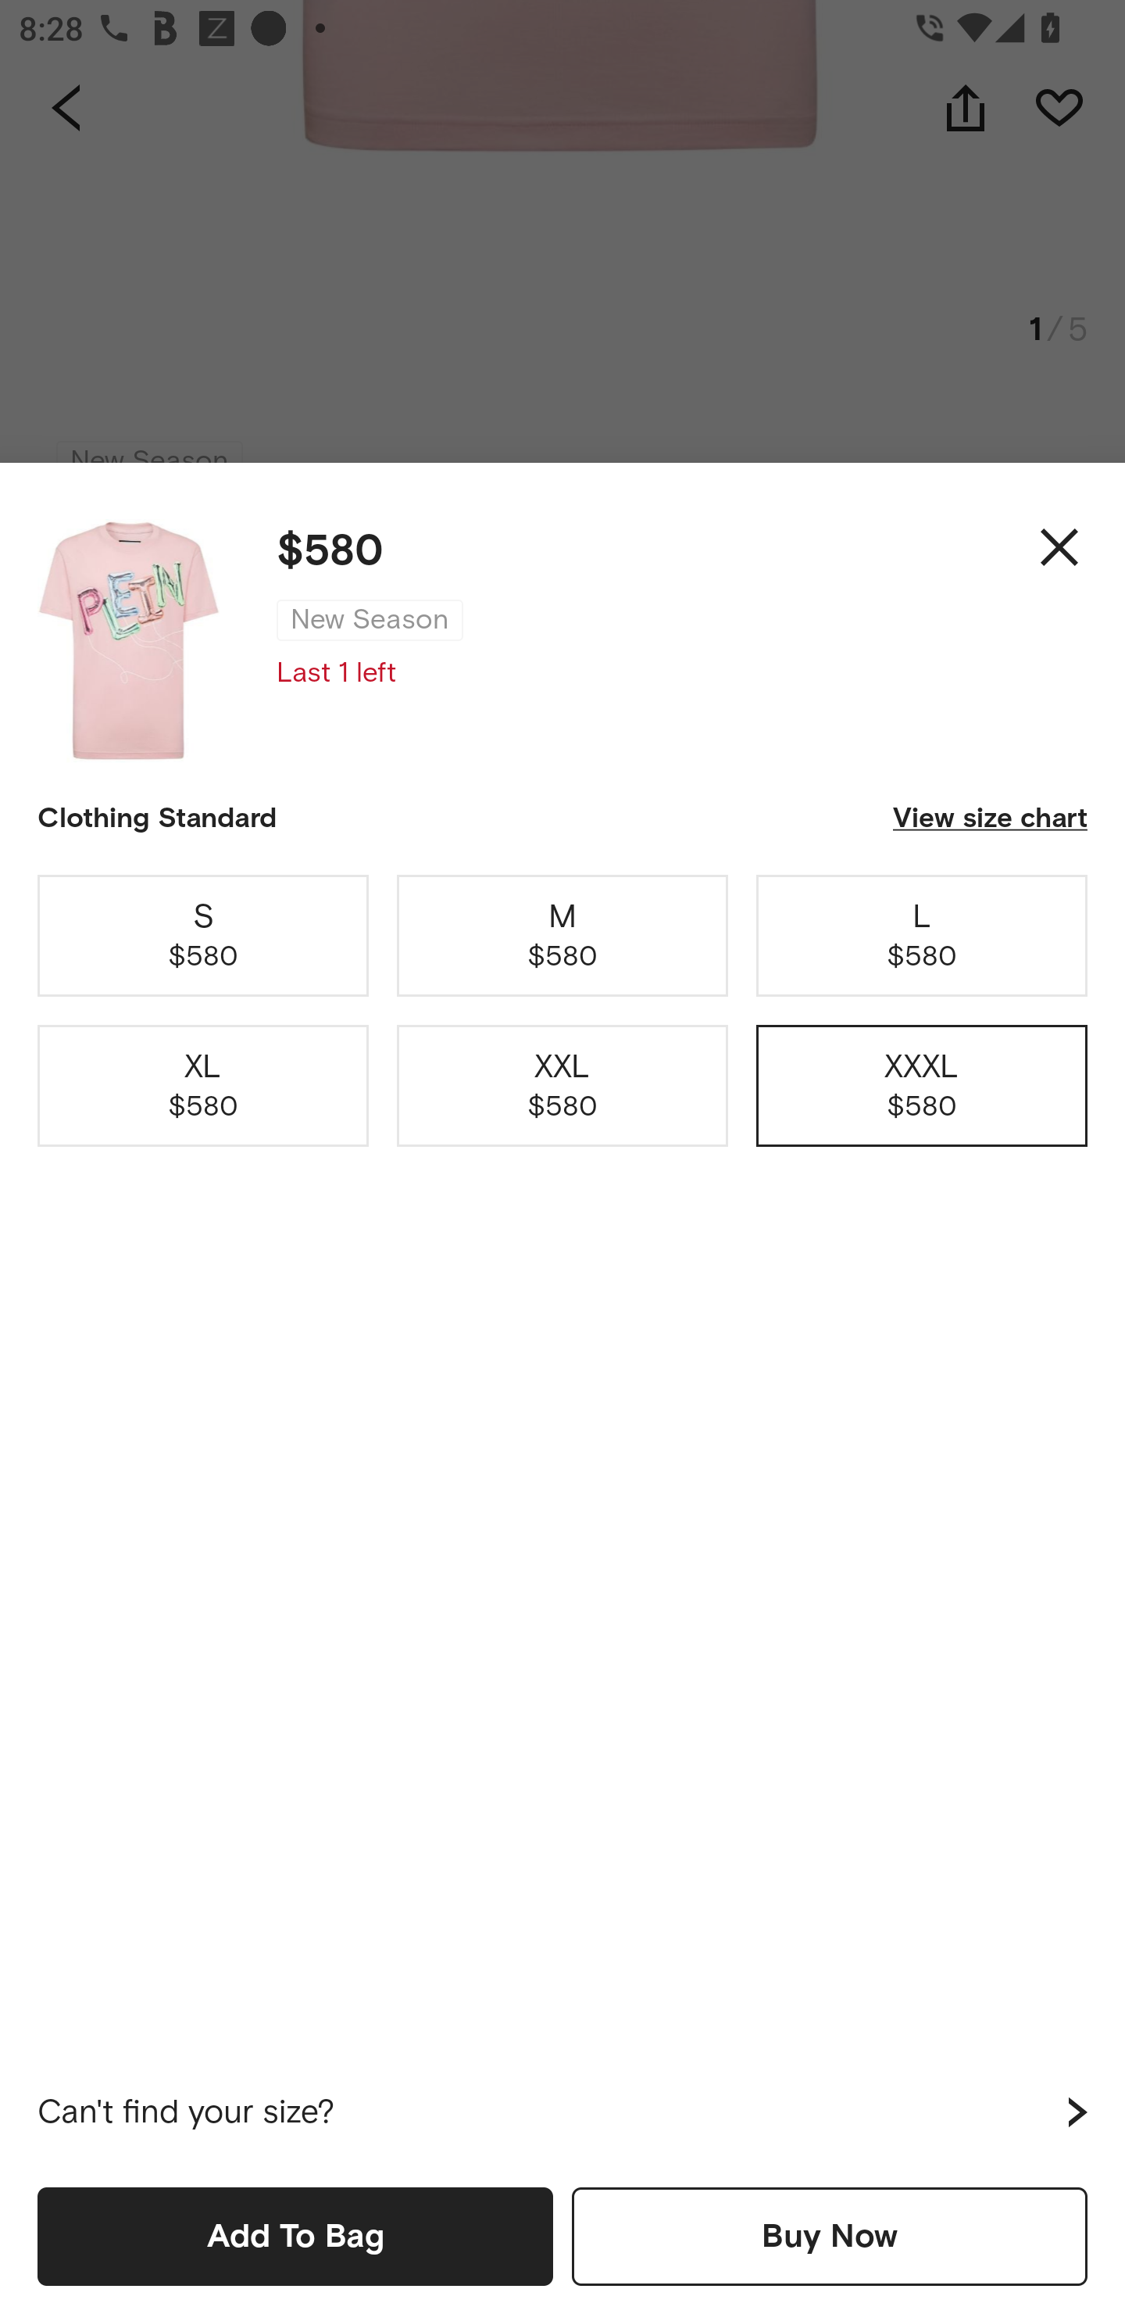 The height and width of the screenshot is (2314, 1125). I want to click on Can't find your size?, so click(562, 2112).